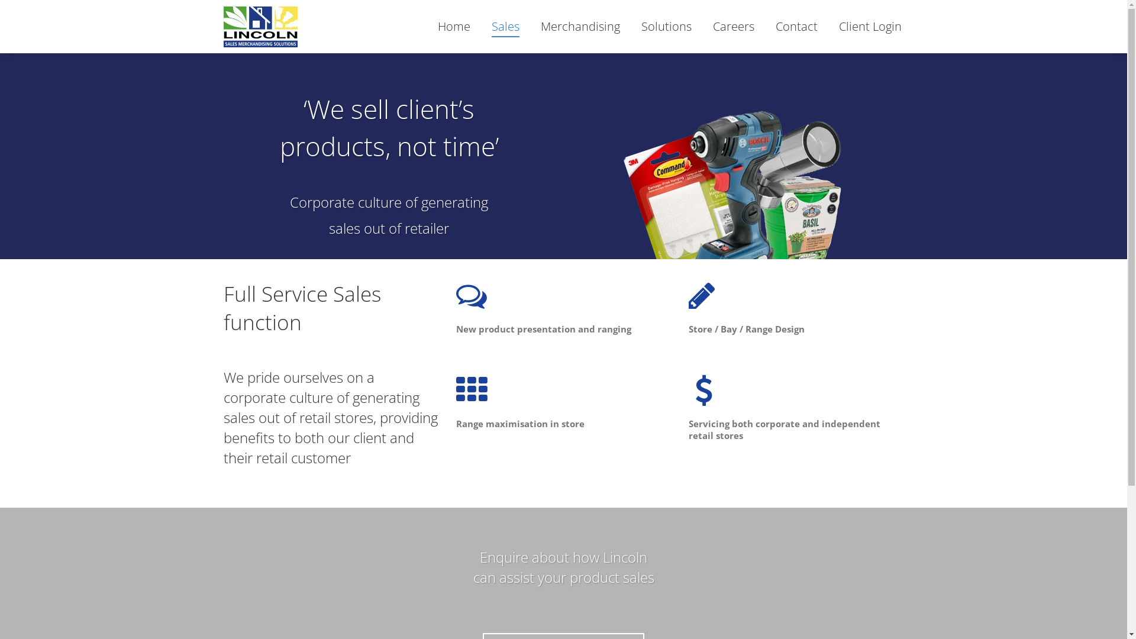 This screenshot has height=639, width=1136. Describe the element at coordinates (505, 27) in the screenshot. I see `Sales` at that location.